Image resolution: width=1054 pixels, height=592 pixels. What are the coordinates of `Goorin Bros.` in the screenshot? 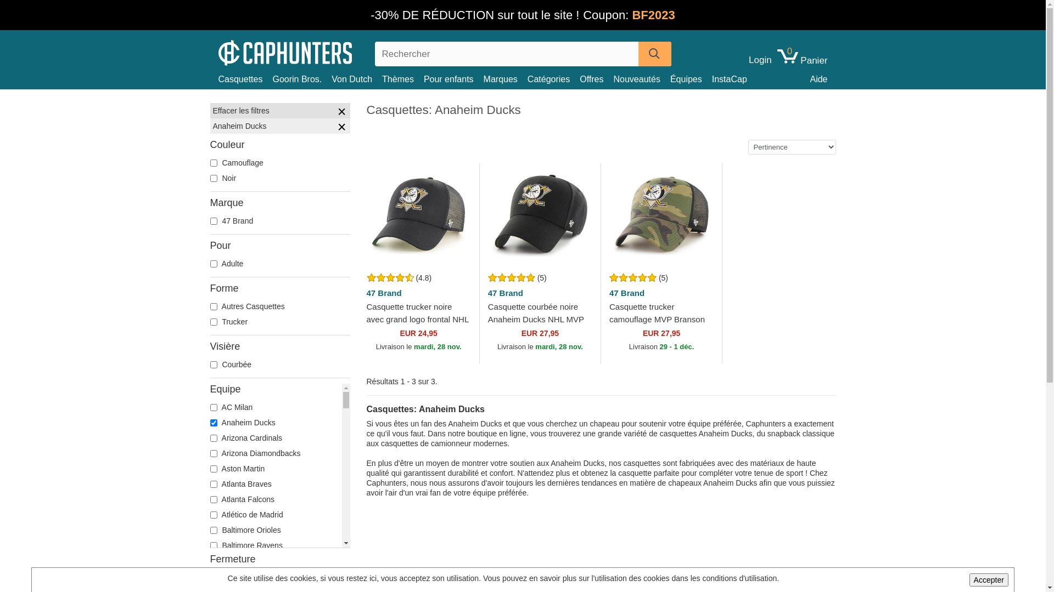 It's located at (302, 79).